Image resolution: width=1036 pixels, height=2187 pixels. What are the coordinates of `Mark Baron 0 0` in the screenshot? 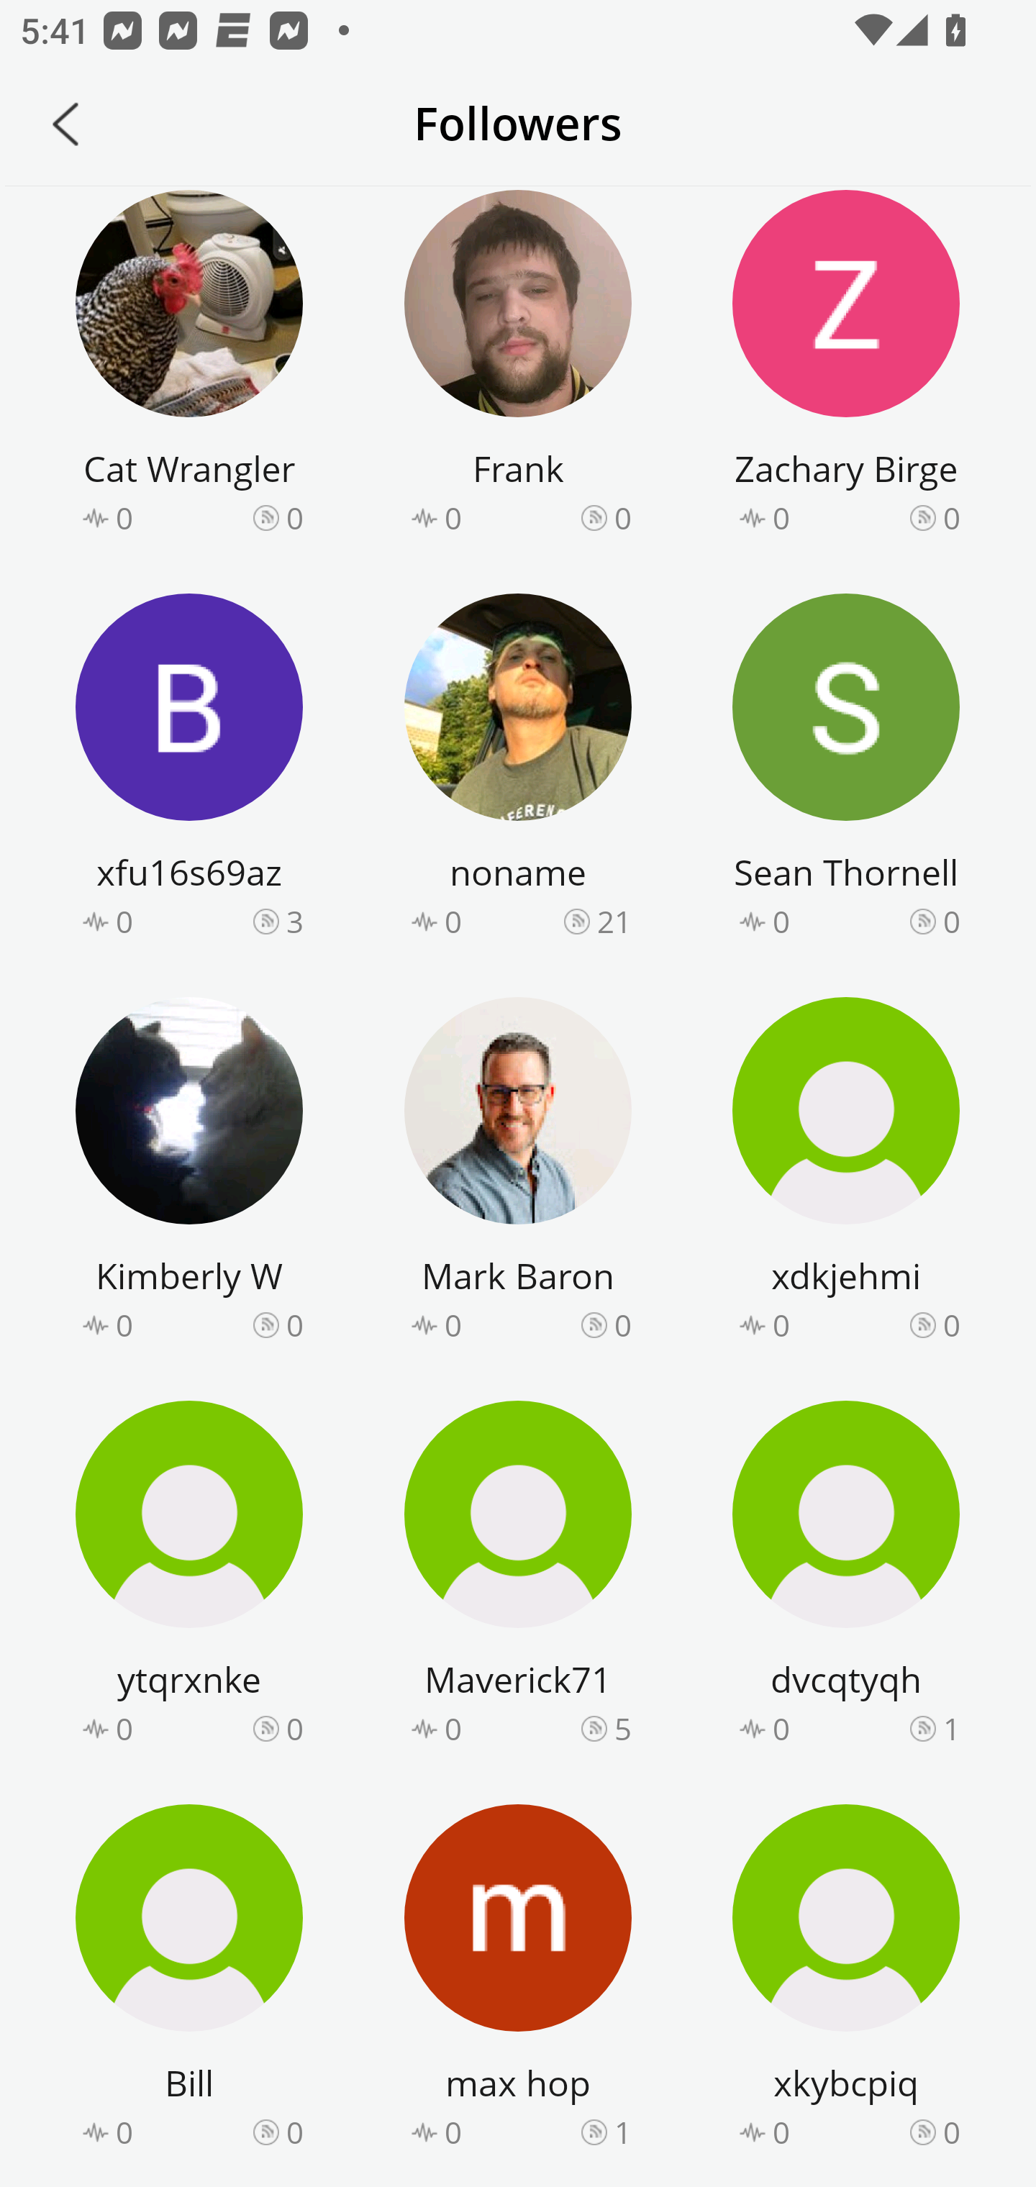 It's located at (518, 1173).